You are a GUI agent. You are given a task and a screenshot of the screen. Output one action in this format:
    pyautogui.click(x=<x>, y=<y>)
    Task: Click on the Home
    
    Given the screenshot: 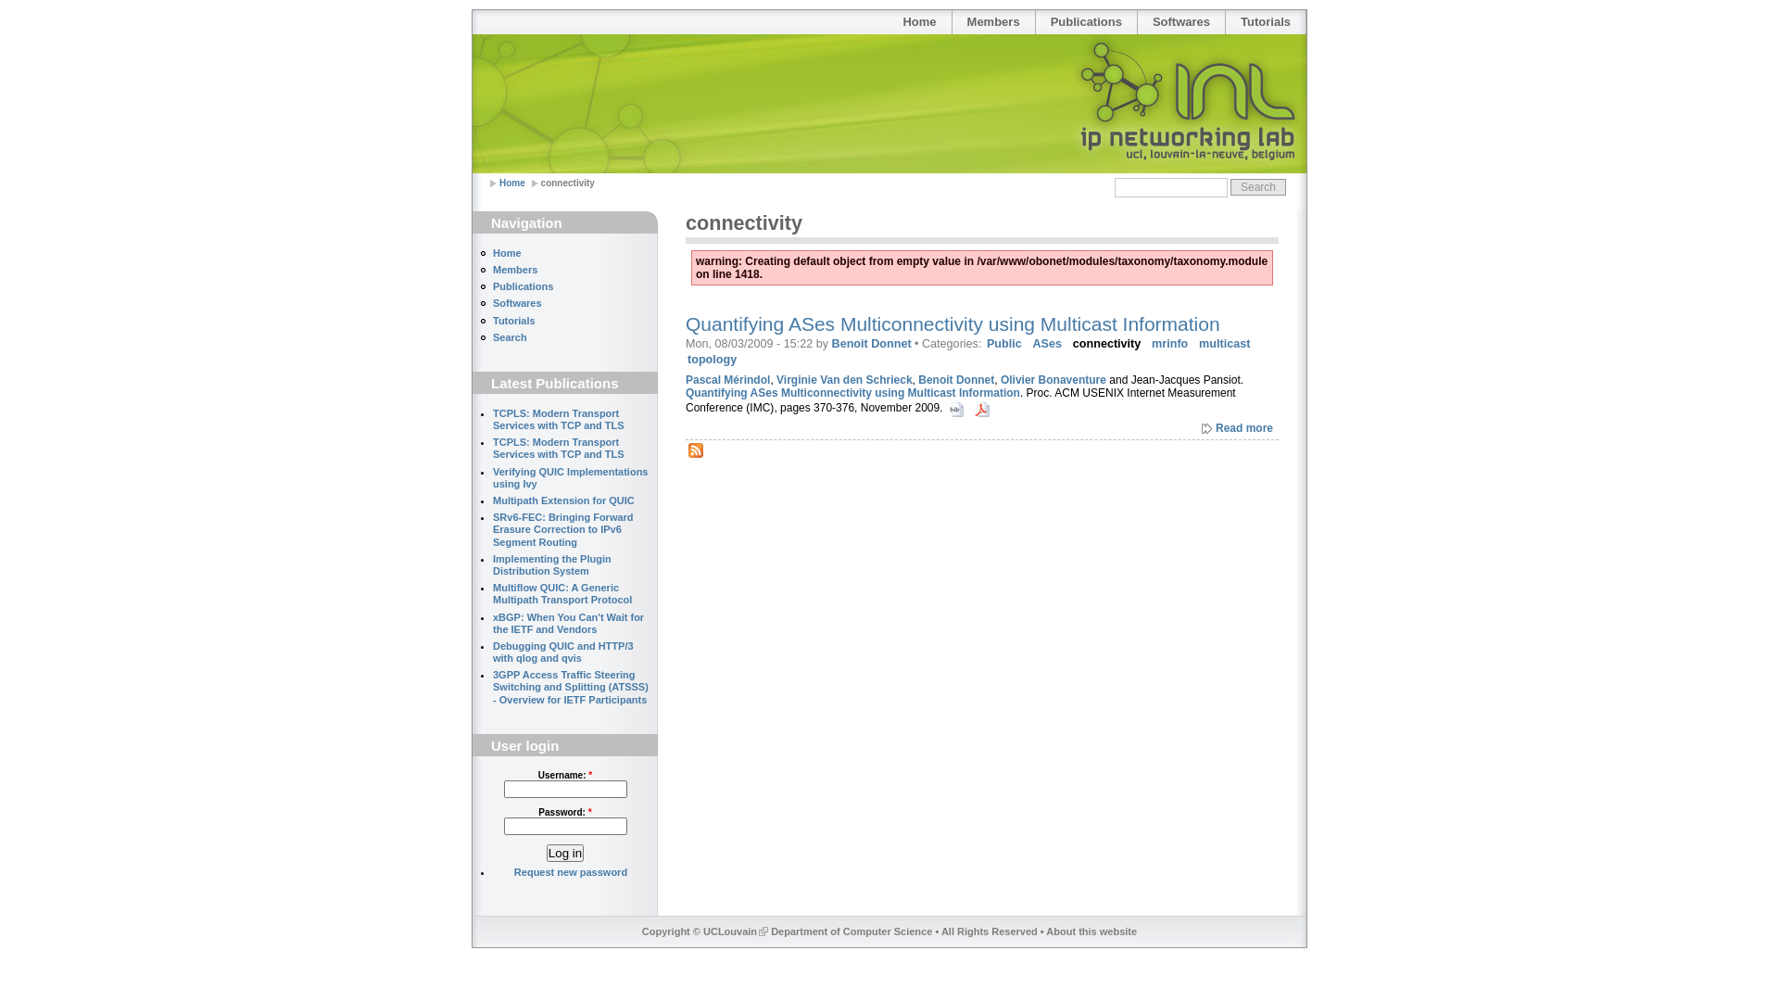 What is the action you would take?
    pyautogui.click(x=919, y=22)
    